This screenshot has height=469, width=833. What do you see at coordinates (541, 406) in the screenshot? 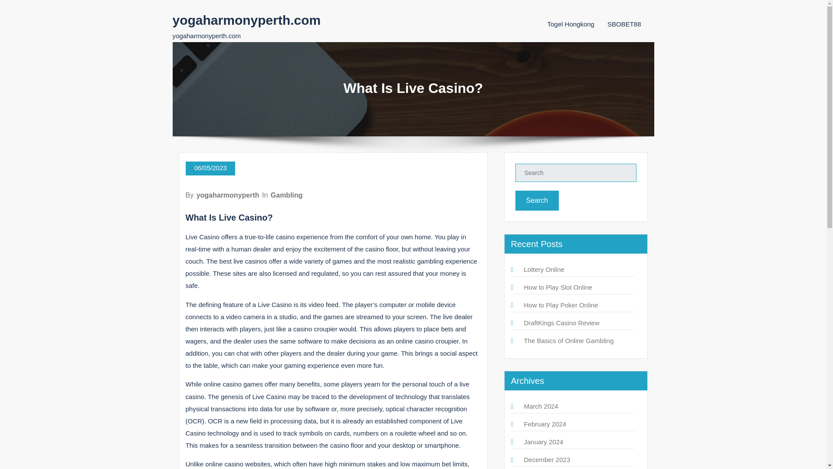
I see `March 2024` at bounding box center [541, 406].